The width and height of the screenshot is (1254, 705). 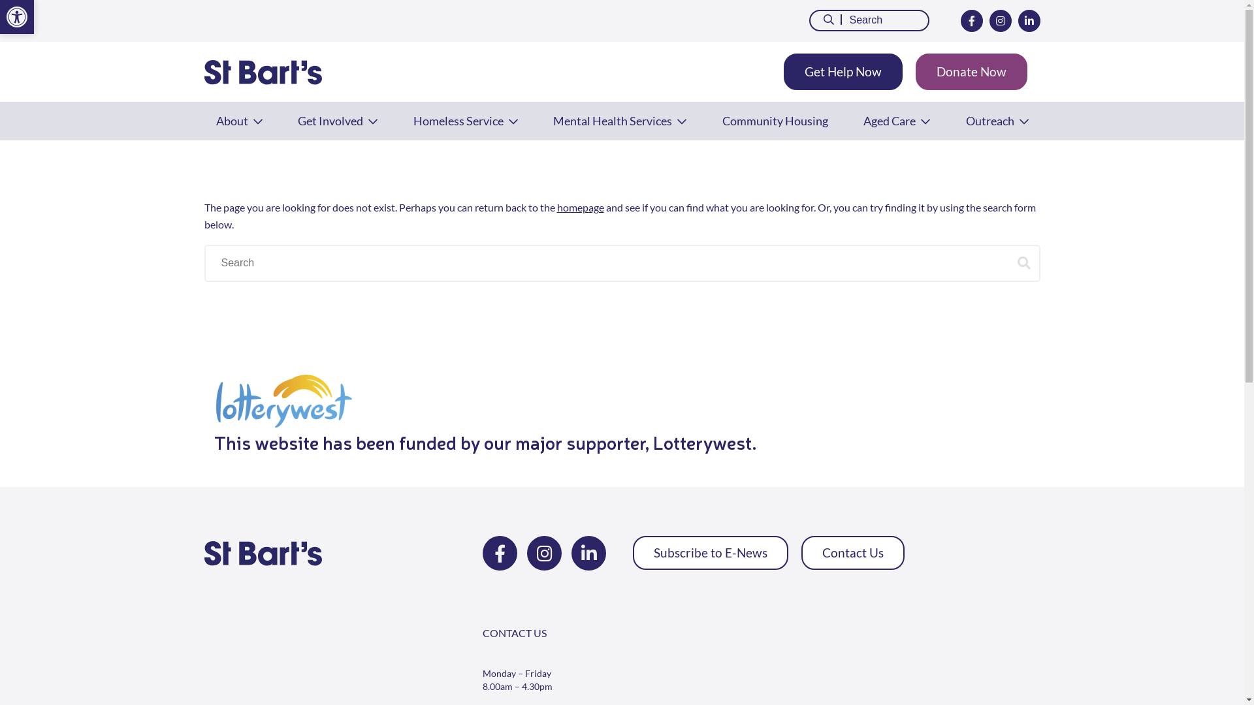 I want to click on Subscribe to E-News, so click(x=711, y=552).